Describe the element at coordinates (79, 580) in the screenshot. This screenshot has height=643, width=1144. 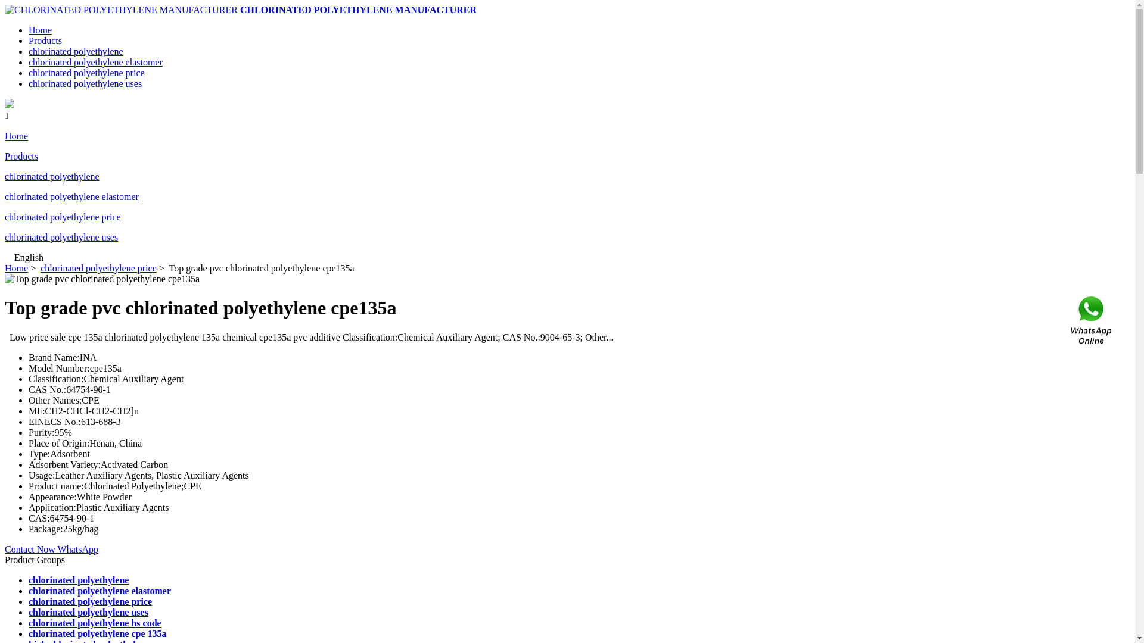
I see `chlorinated polyethylene` at that location.